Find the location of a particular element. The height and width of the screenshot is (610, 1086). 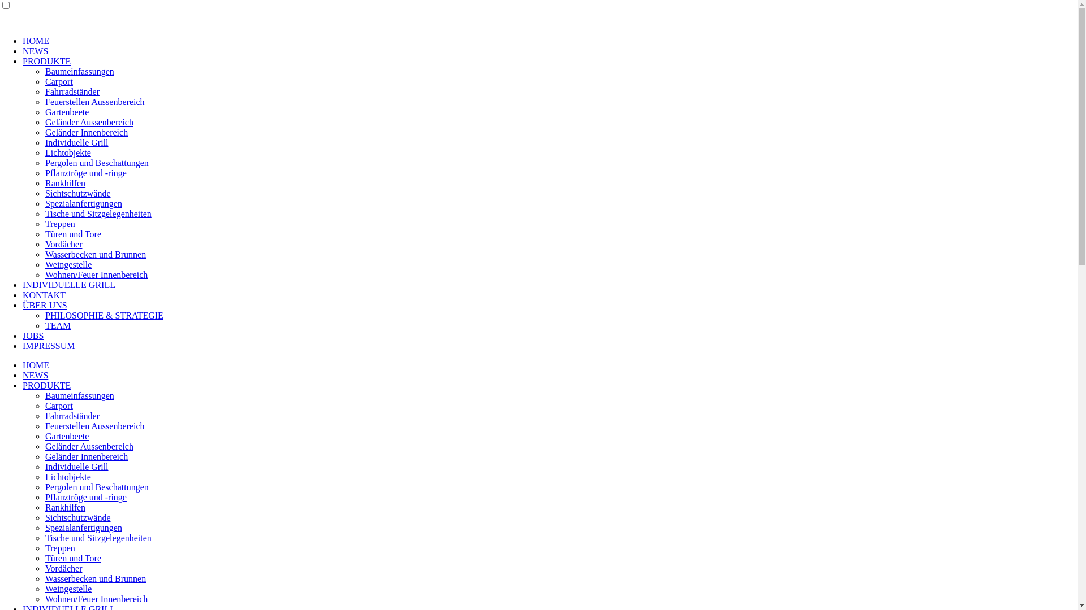

Weingestelle is located at coordinates (68, 264).